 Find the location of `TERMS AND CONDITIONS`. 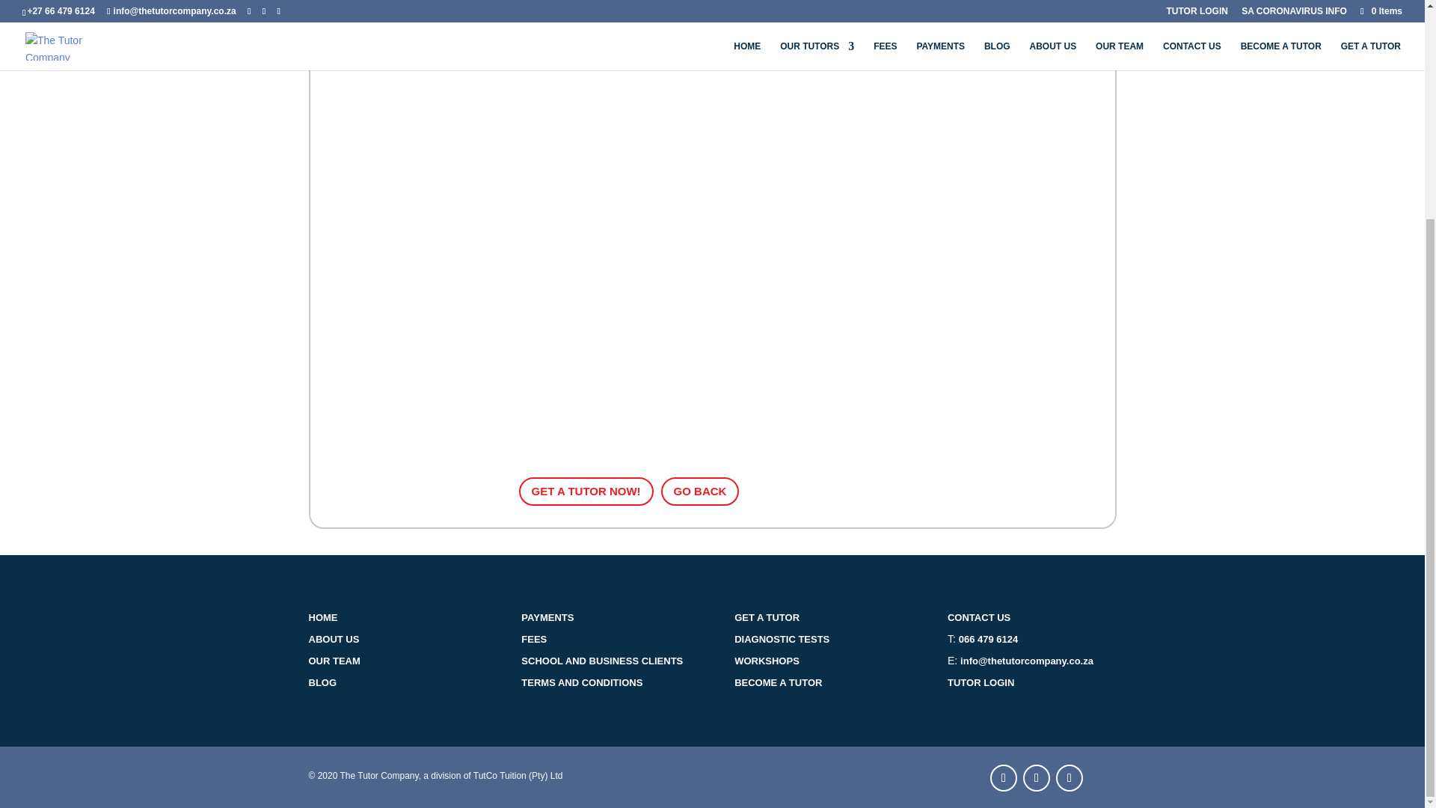

TERMS AND CONDITIONS is located at coordinates (581, 682).